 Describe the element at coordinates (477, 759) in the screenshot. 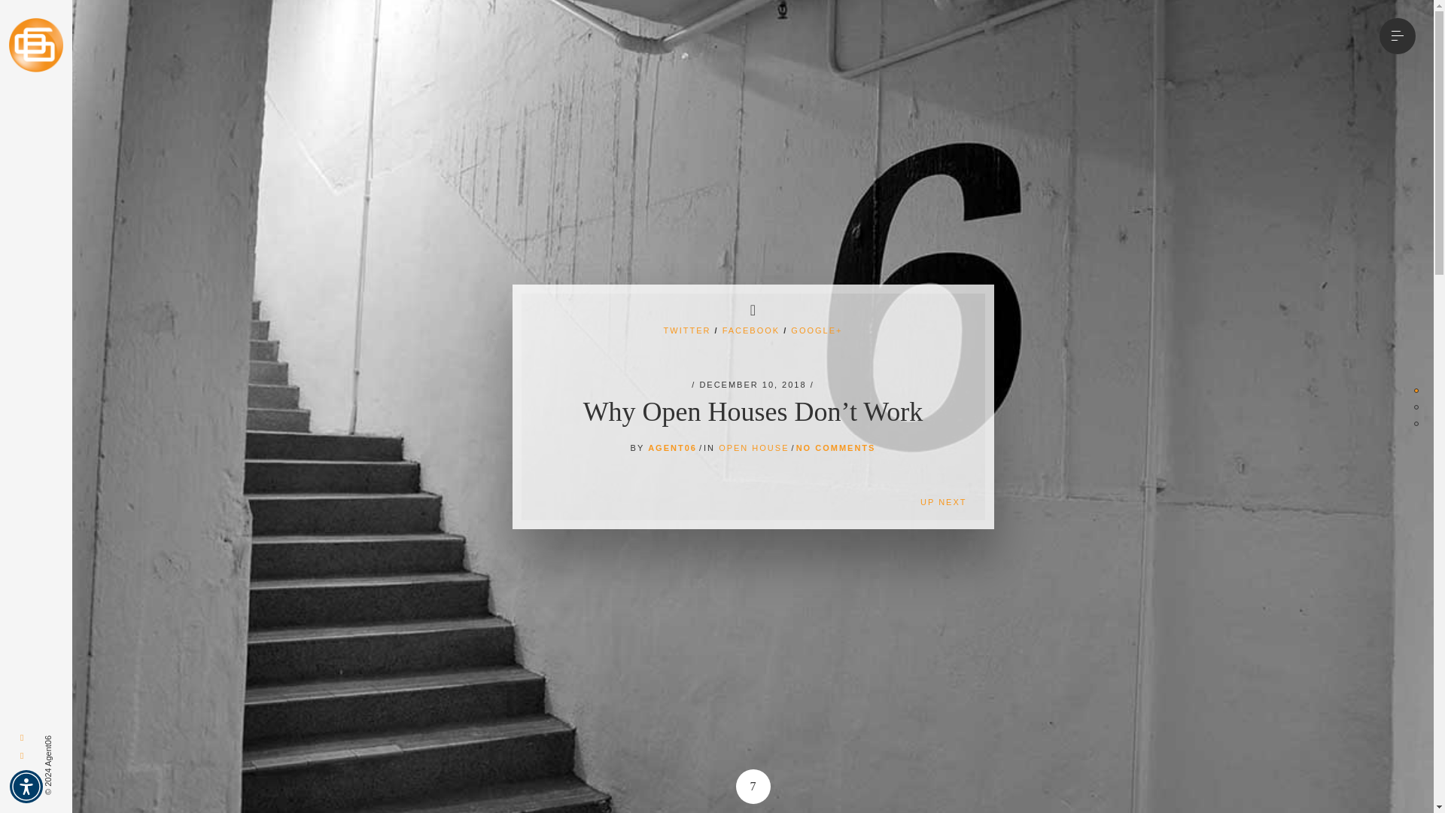

I see `Post Comment` at that location.